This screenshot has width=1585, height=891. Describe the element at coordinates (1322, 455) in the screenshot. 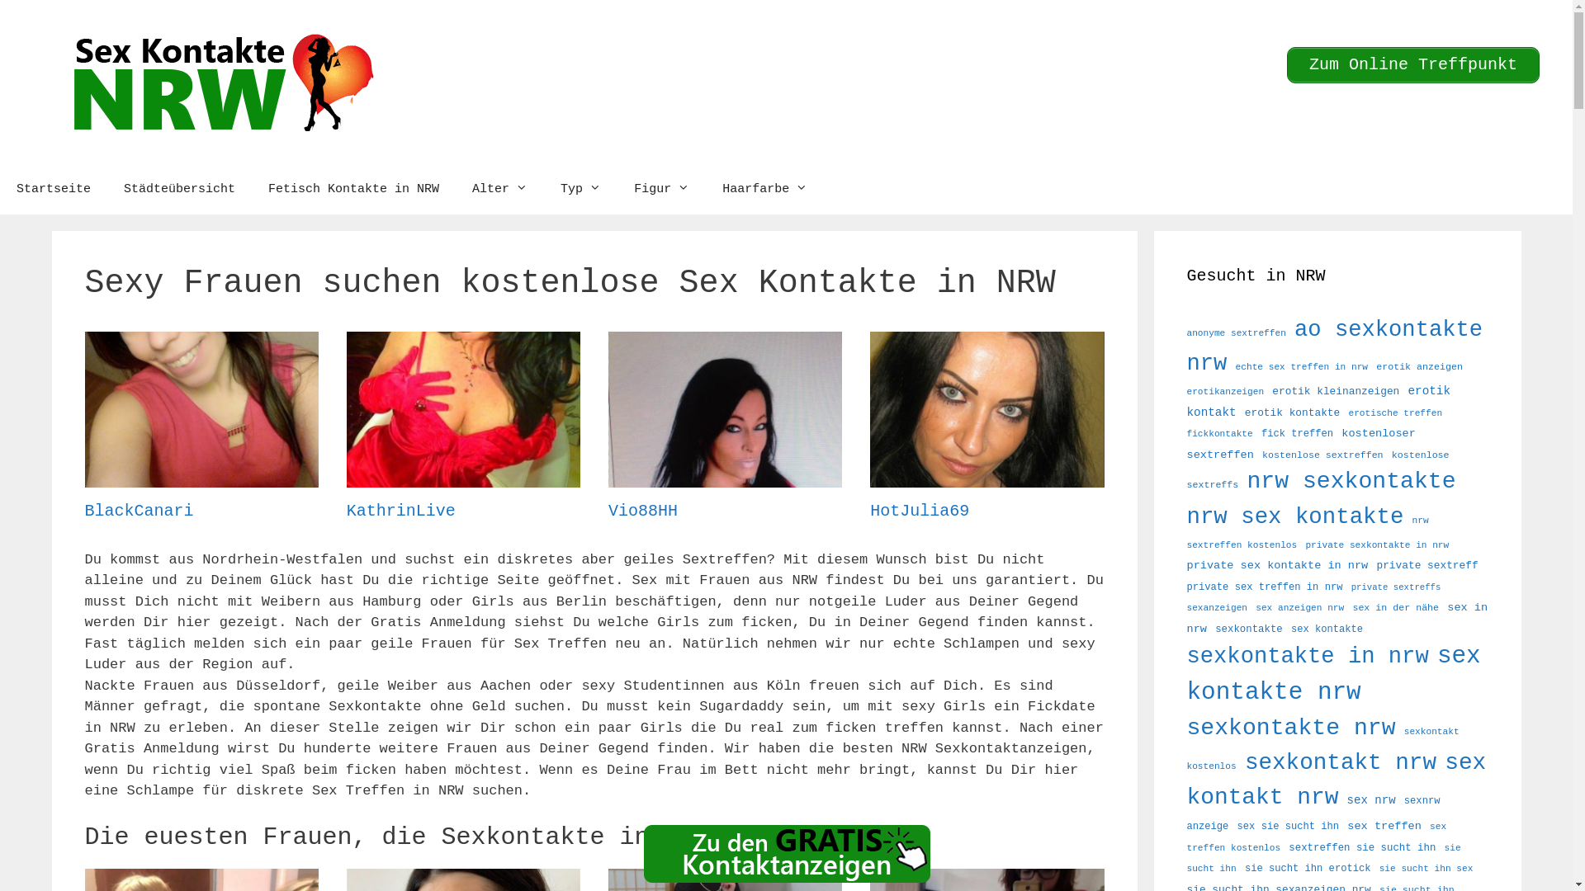

I see `kostenlose sextreffen` at that location.